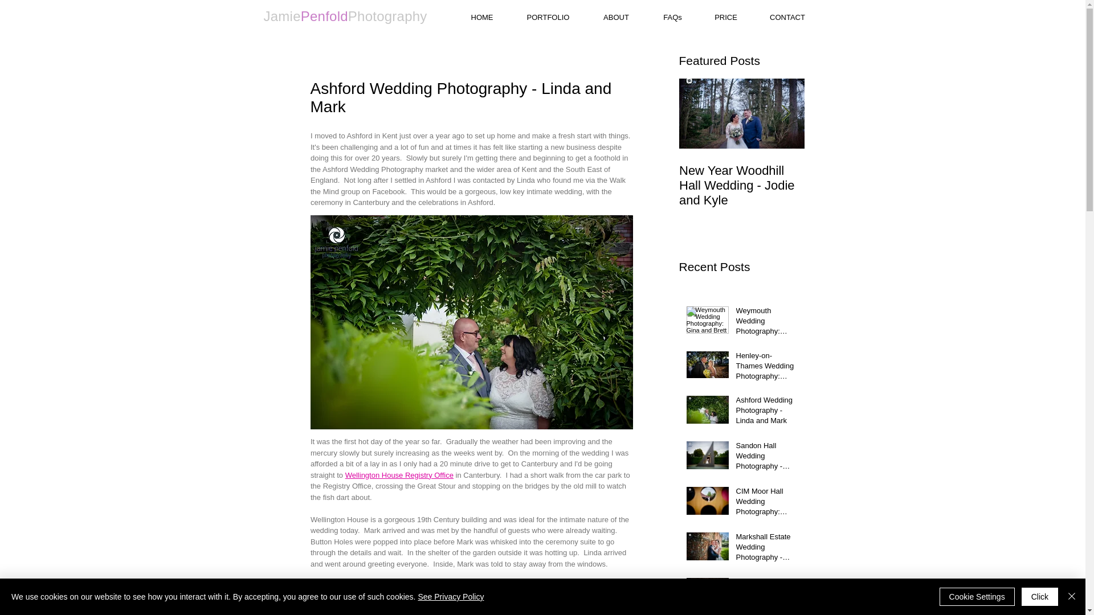 This screenshot has width=1094, height=615. Describe the element at coordinates (767, 504) in the screenshot. I see `CIM Moor Hall Wedding Photography: Kirsty and Gareth` at that location.